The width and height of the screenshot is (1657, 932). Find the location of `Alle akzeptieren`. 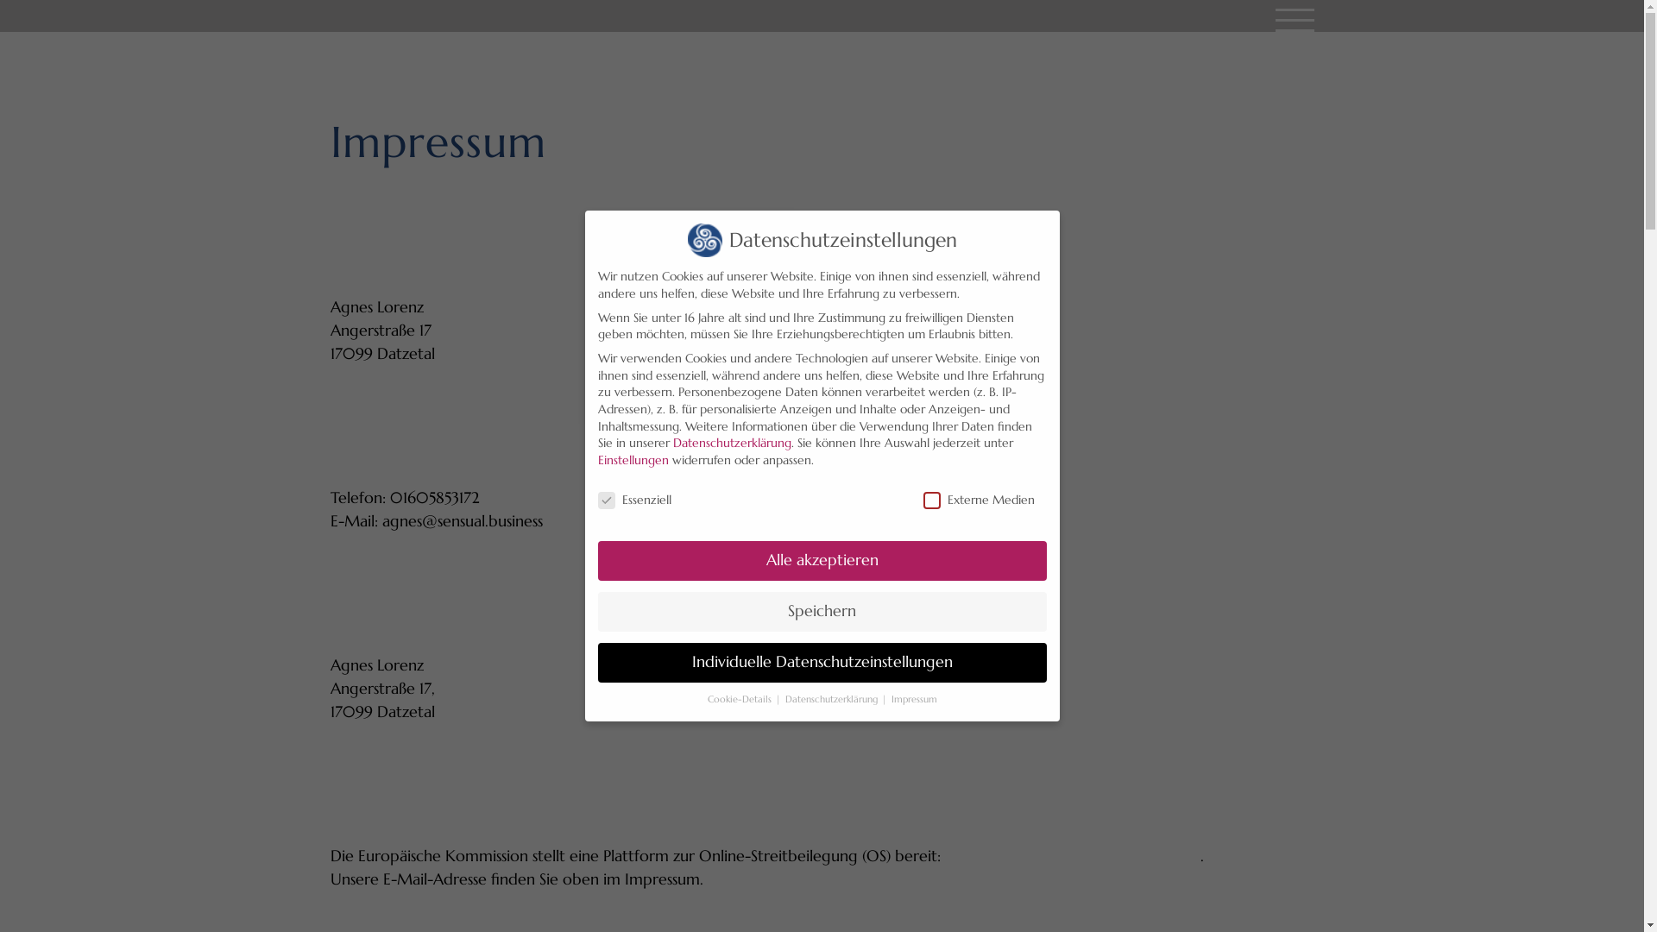

Alle akzeptieren is located at coordinates (822, 561).